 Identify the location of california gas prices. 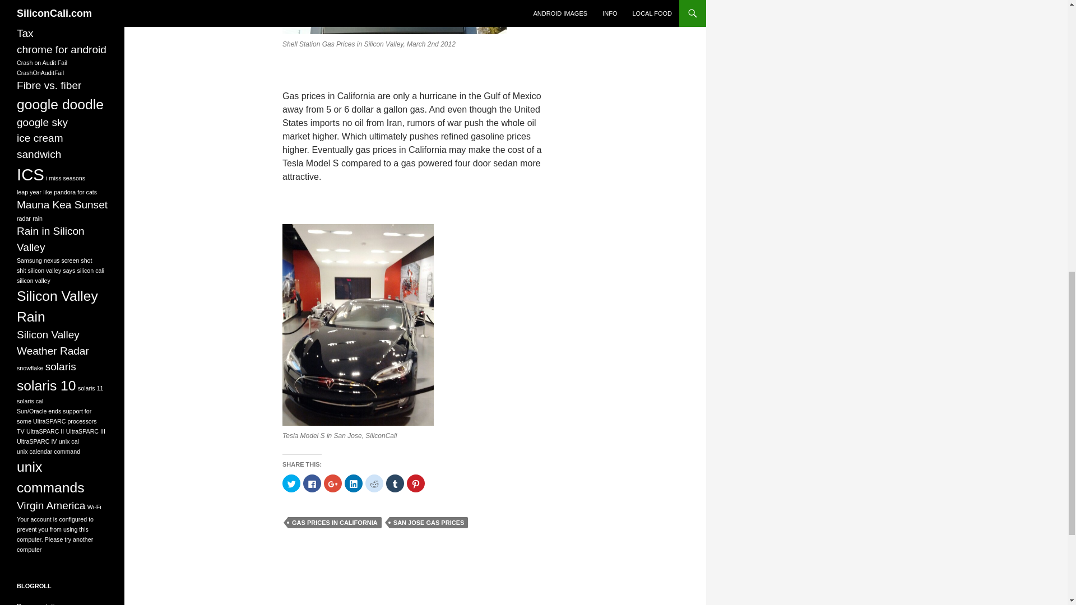
(48, 3).